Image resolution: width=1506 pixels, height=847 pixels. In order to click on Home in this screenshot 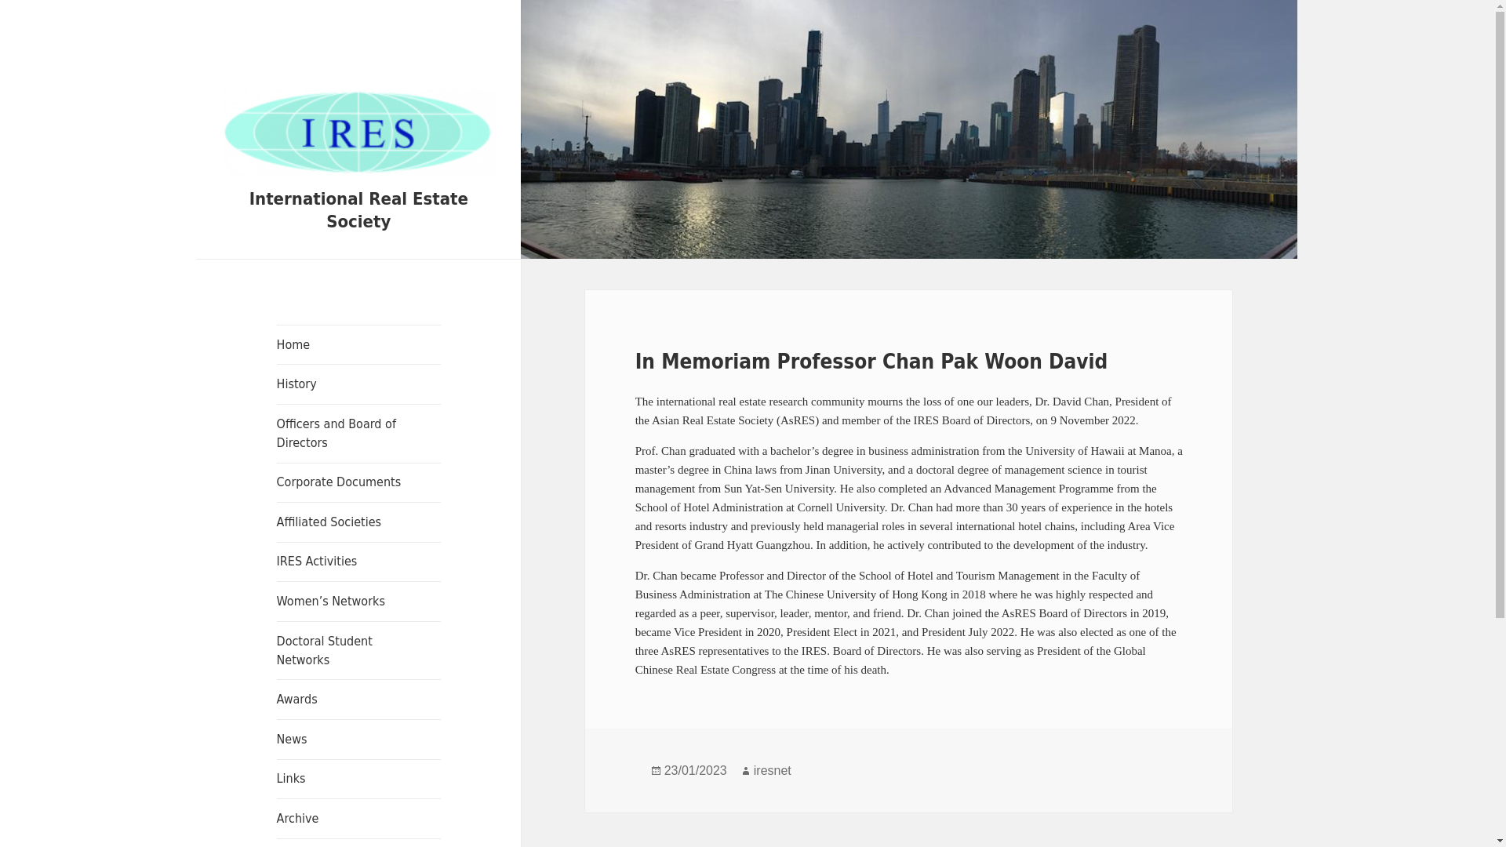, I will do `click(359, 345)`.